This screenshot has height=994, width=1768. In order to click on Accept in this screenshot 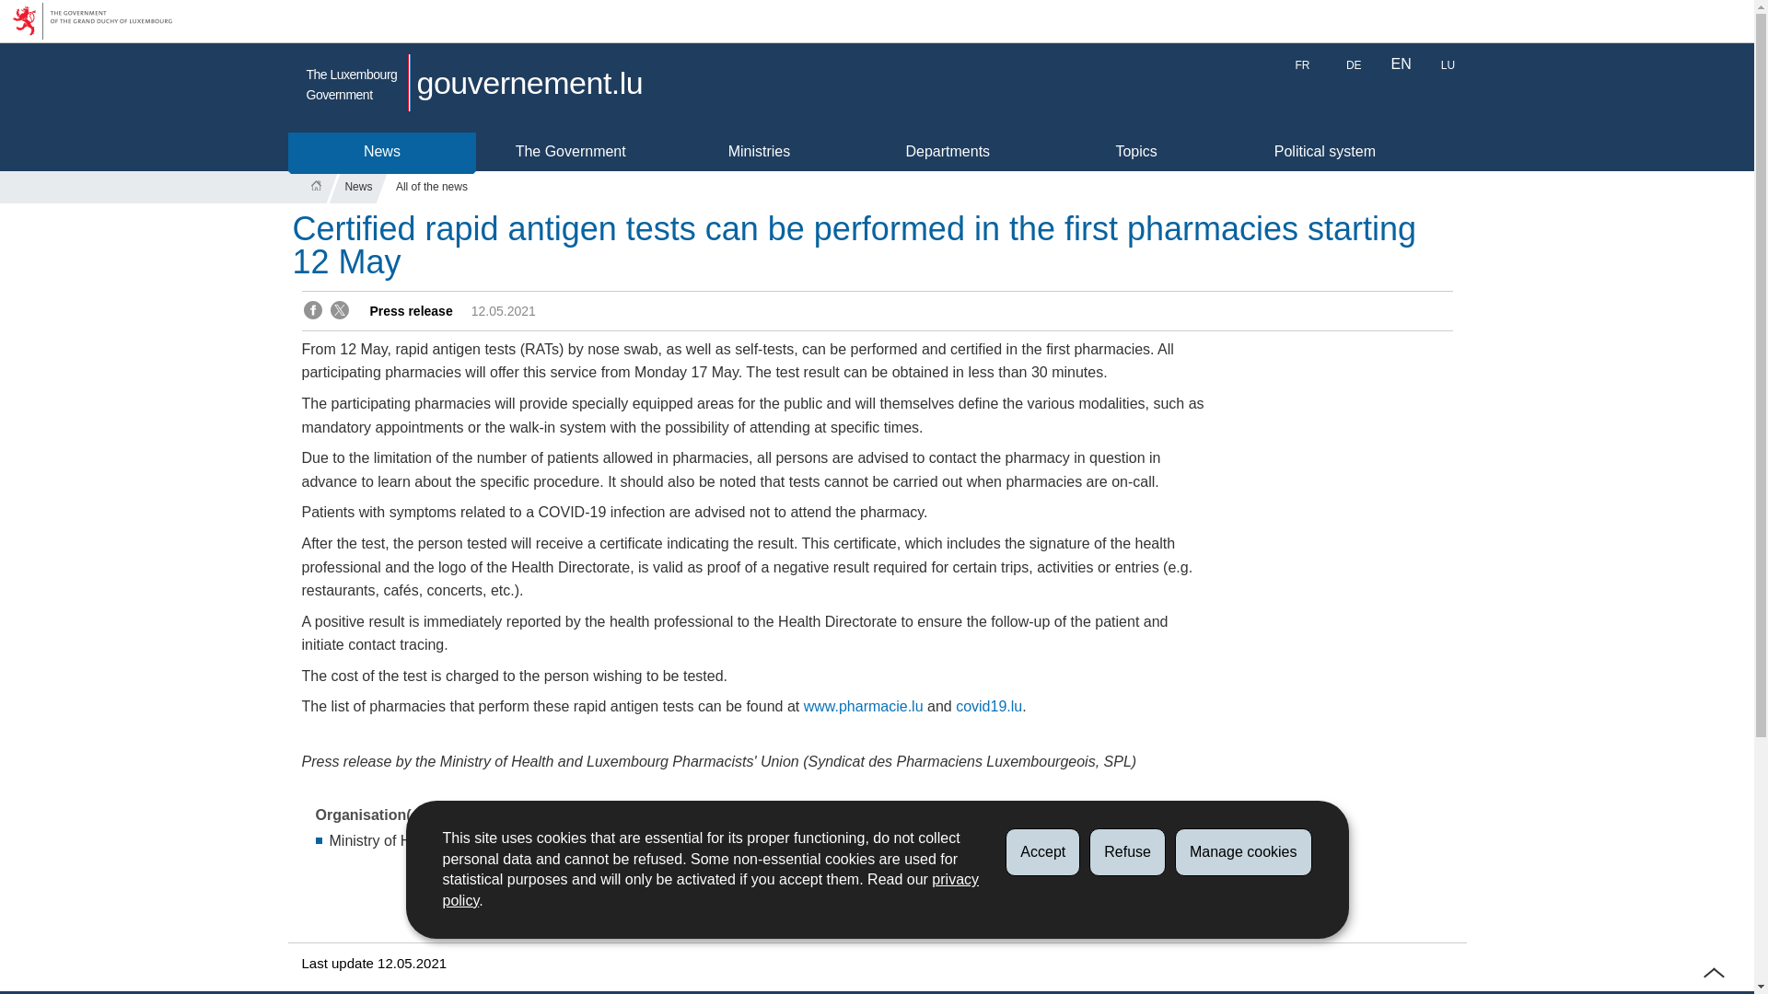, I will do `click(1042, 851)`.